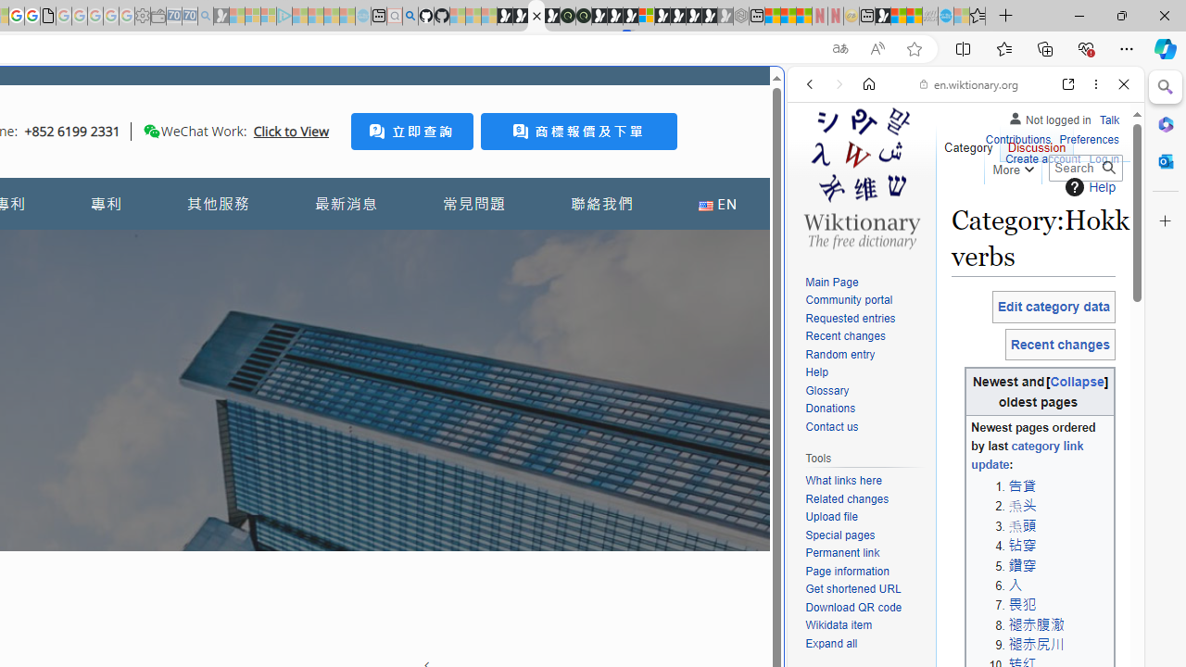  What do you see at coordinates (914, 17) in the screenshot?
I see `Earth has six continents not seven, radical new study claims` at bounding box center [914, 17].